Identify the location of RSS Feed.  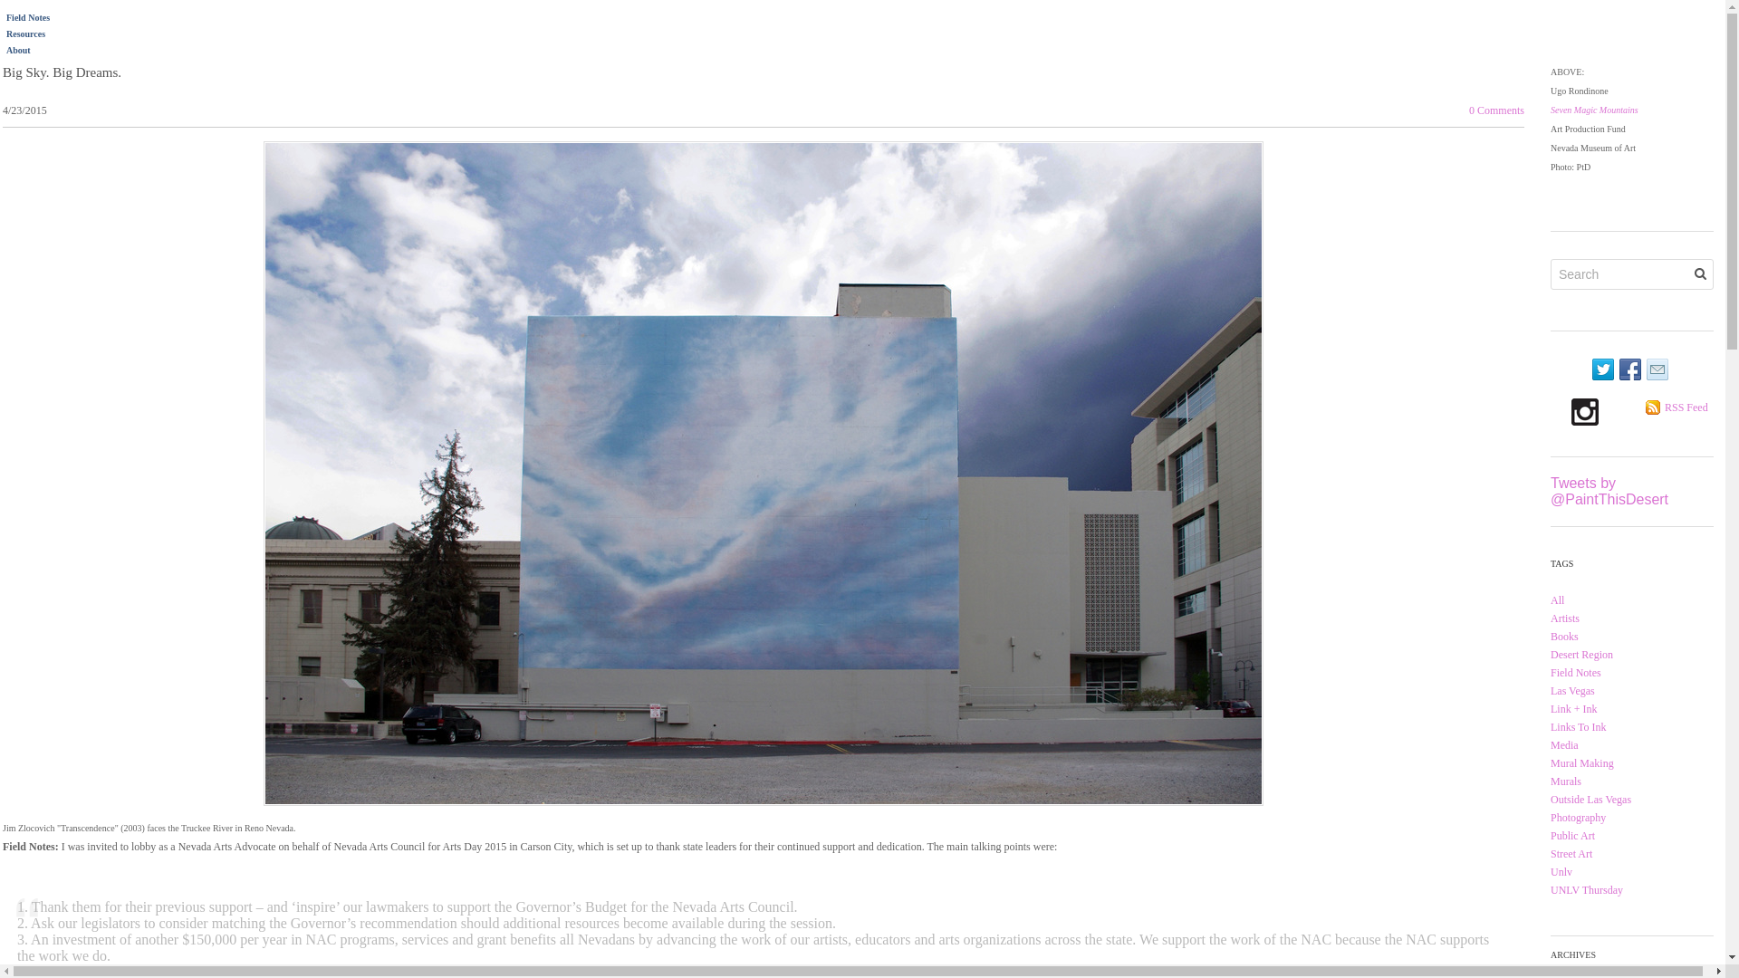
(1686, 407).